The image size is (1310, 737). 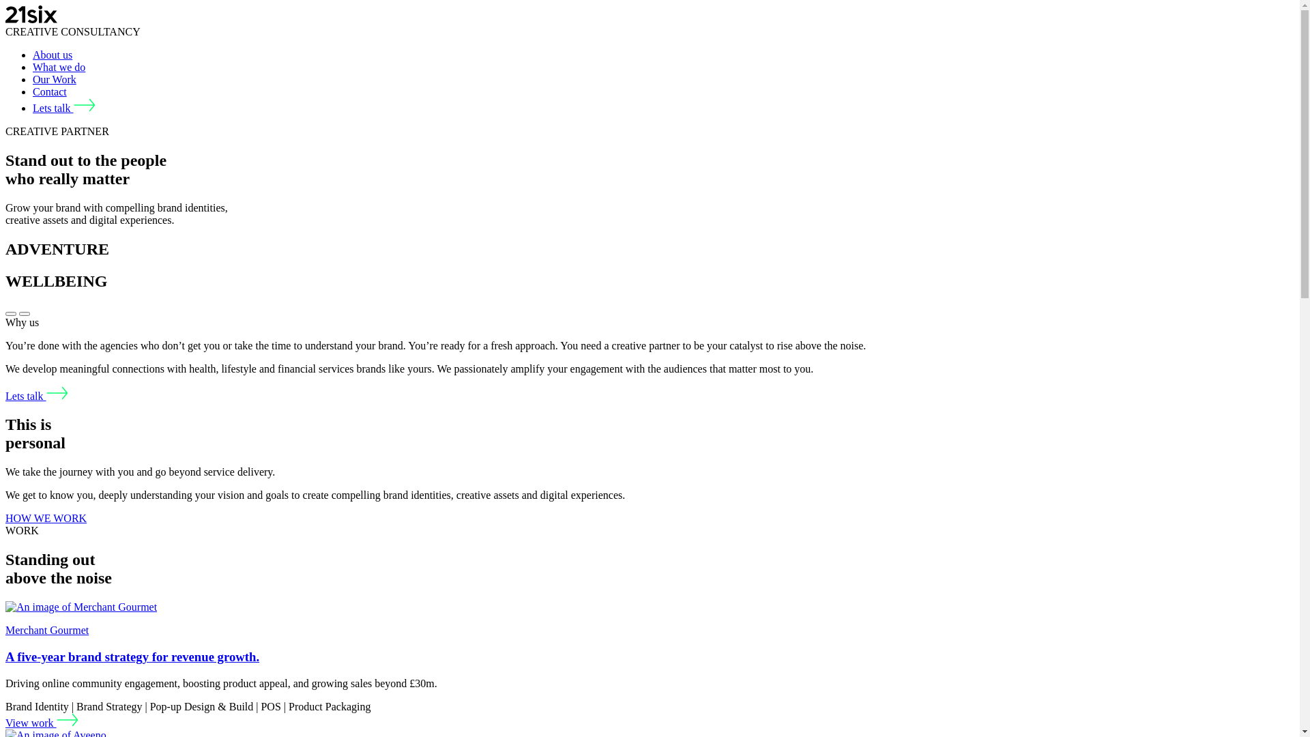 What do you see at coordinates (47, 631) in the screenshot?
I see `Merchant Gourmet` at bounding box center [47, 631].